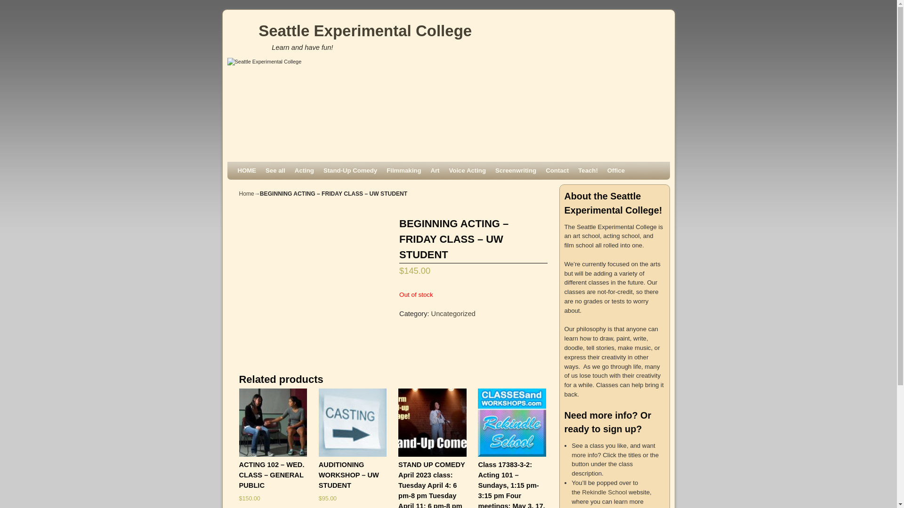  What do you see at coordinates (435, 171) in the screenshot?
I see `Art` at bounding box center [435, 171].